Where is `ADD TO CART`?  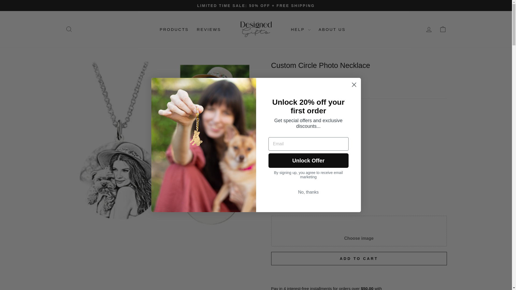 ADD TO CART is located at coordinates (359, 231).